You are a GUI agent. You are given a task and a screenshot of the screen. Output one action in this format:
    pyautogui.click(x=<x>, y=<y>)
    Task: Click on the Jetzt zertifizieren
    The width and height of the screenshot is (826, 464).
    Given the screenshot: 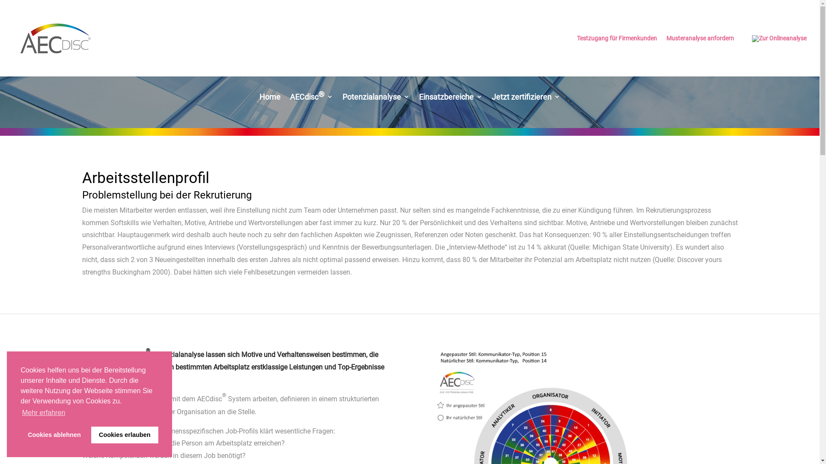 What is the action you would take?
    pyautogui.click(x=526, y=103)
    